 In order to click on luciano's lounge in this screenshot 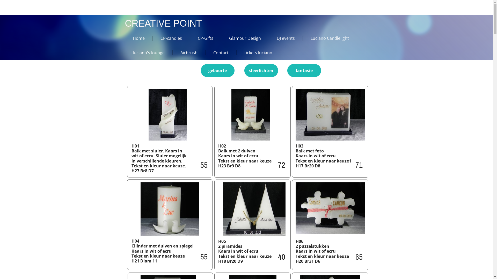, I will do `click(145, 53)`.